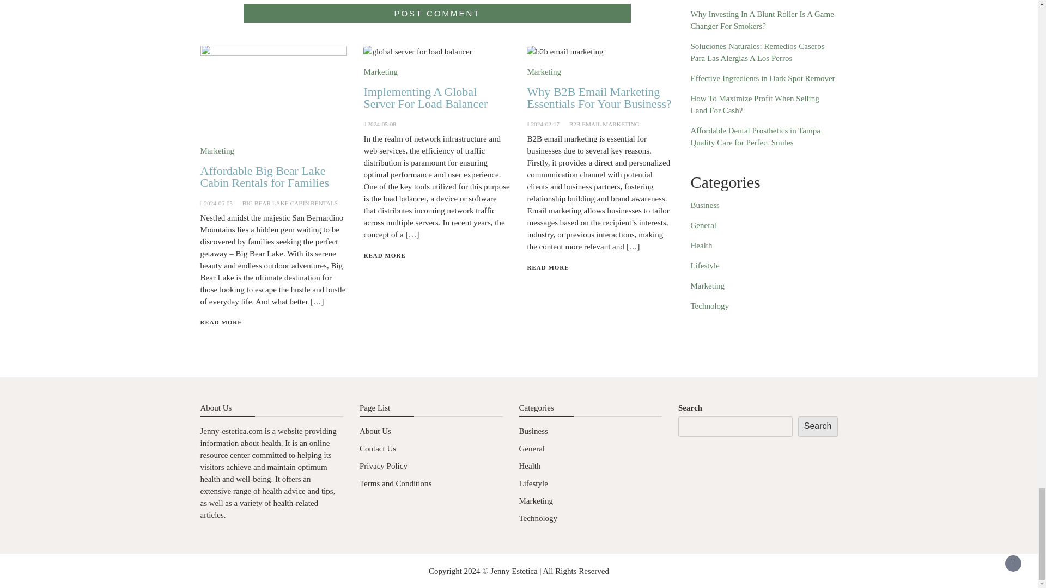 This screenshot has width=1046, height=588. I want to click on READ MORE, so click(221, 322).